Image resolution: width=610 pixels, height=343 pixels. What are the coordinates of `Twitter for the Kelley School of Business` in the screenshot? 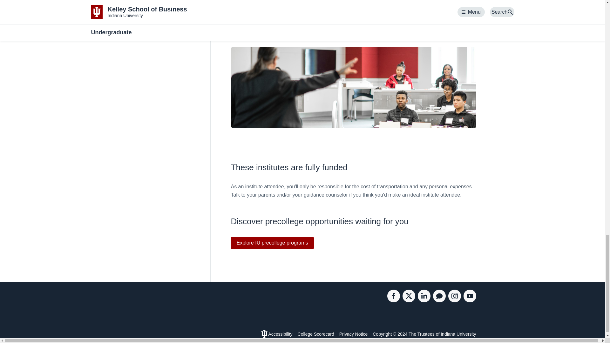 It's located at (408, 300).